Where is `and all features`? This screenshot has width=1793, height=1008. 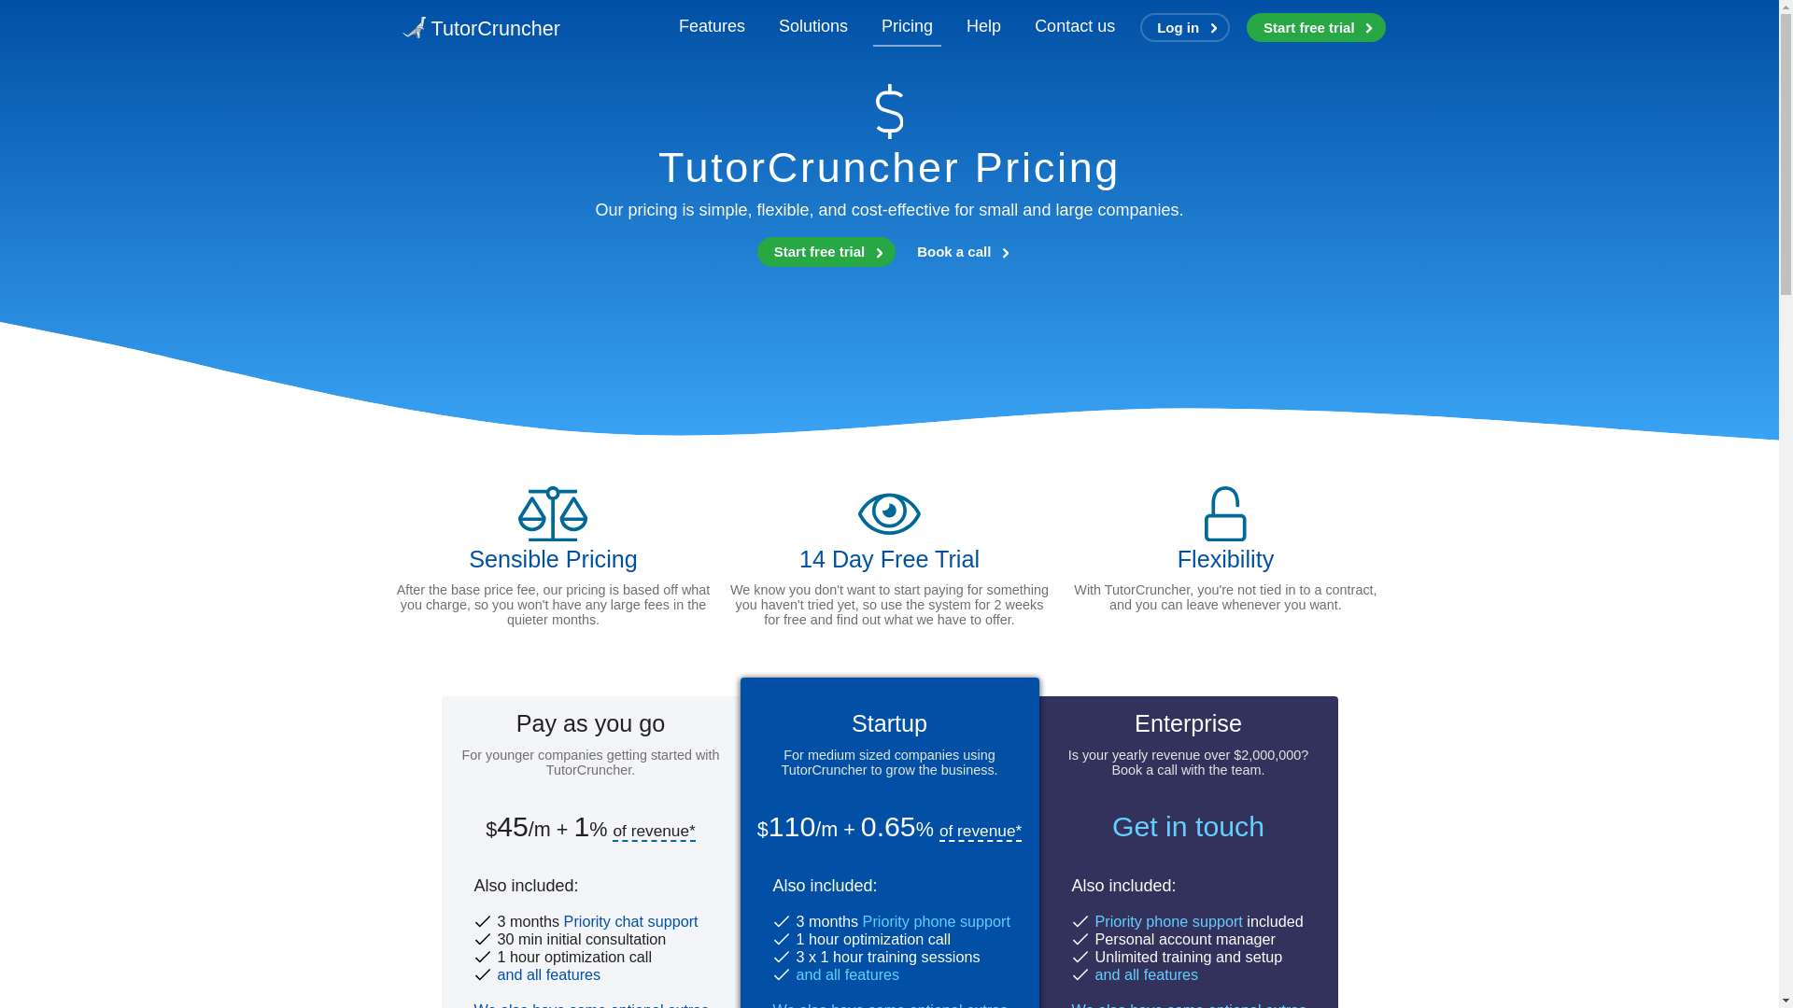 and all features is located at coordinates (548, 974).